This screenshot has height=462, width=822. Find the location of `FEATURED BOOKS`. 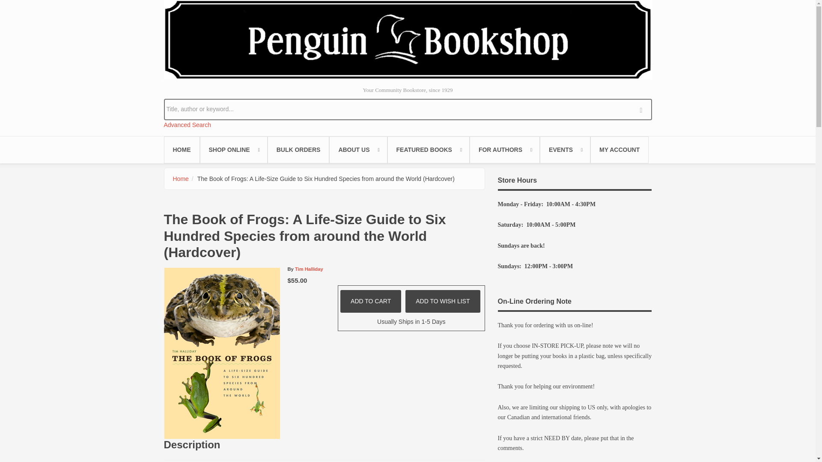

FEATURED BOOKS is located at coordinates (428, 150).